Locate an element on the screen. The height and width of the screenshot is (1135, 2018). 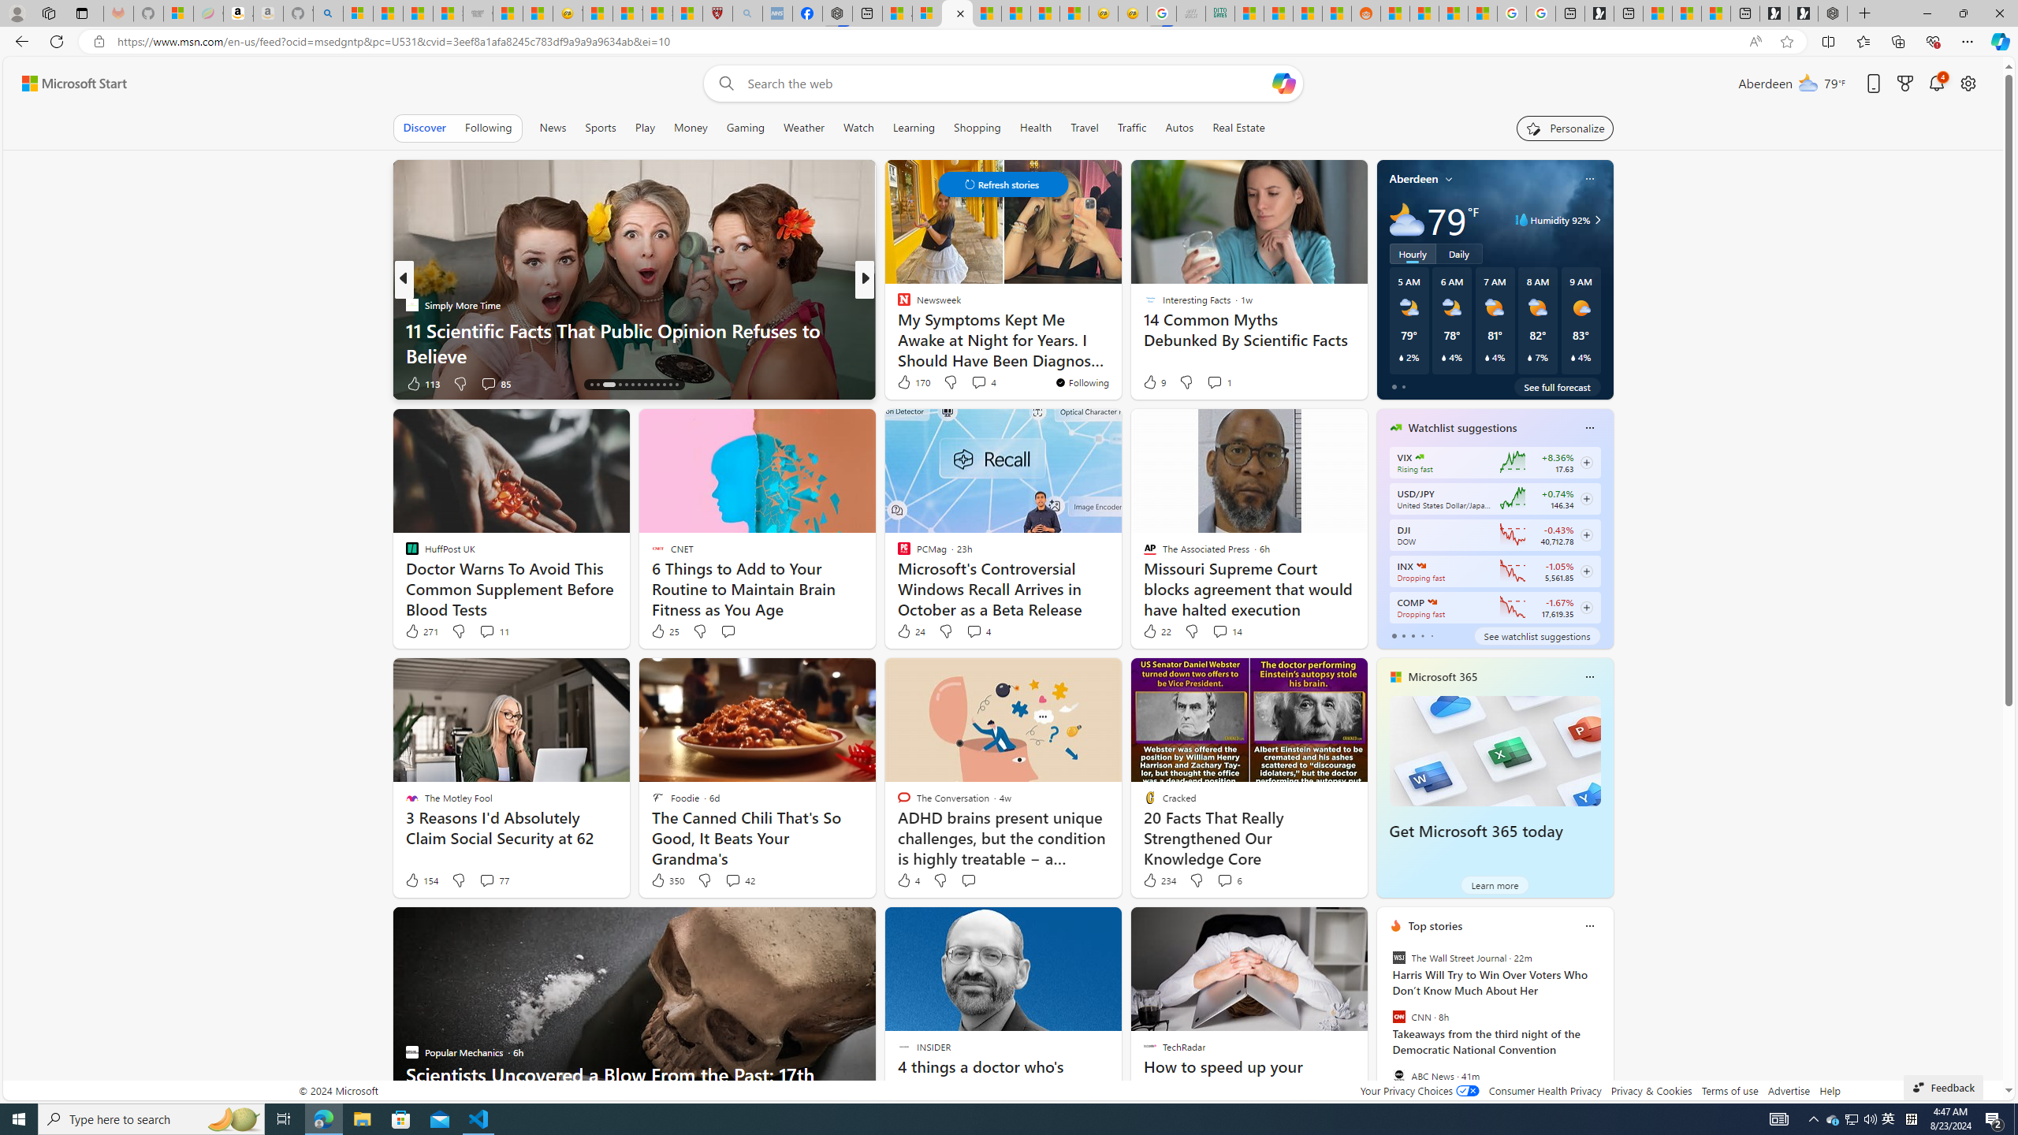
Get Microsoft 365 today is located at coordinates (1495, 750).